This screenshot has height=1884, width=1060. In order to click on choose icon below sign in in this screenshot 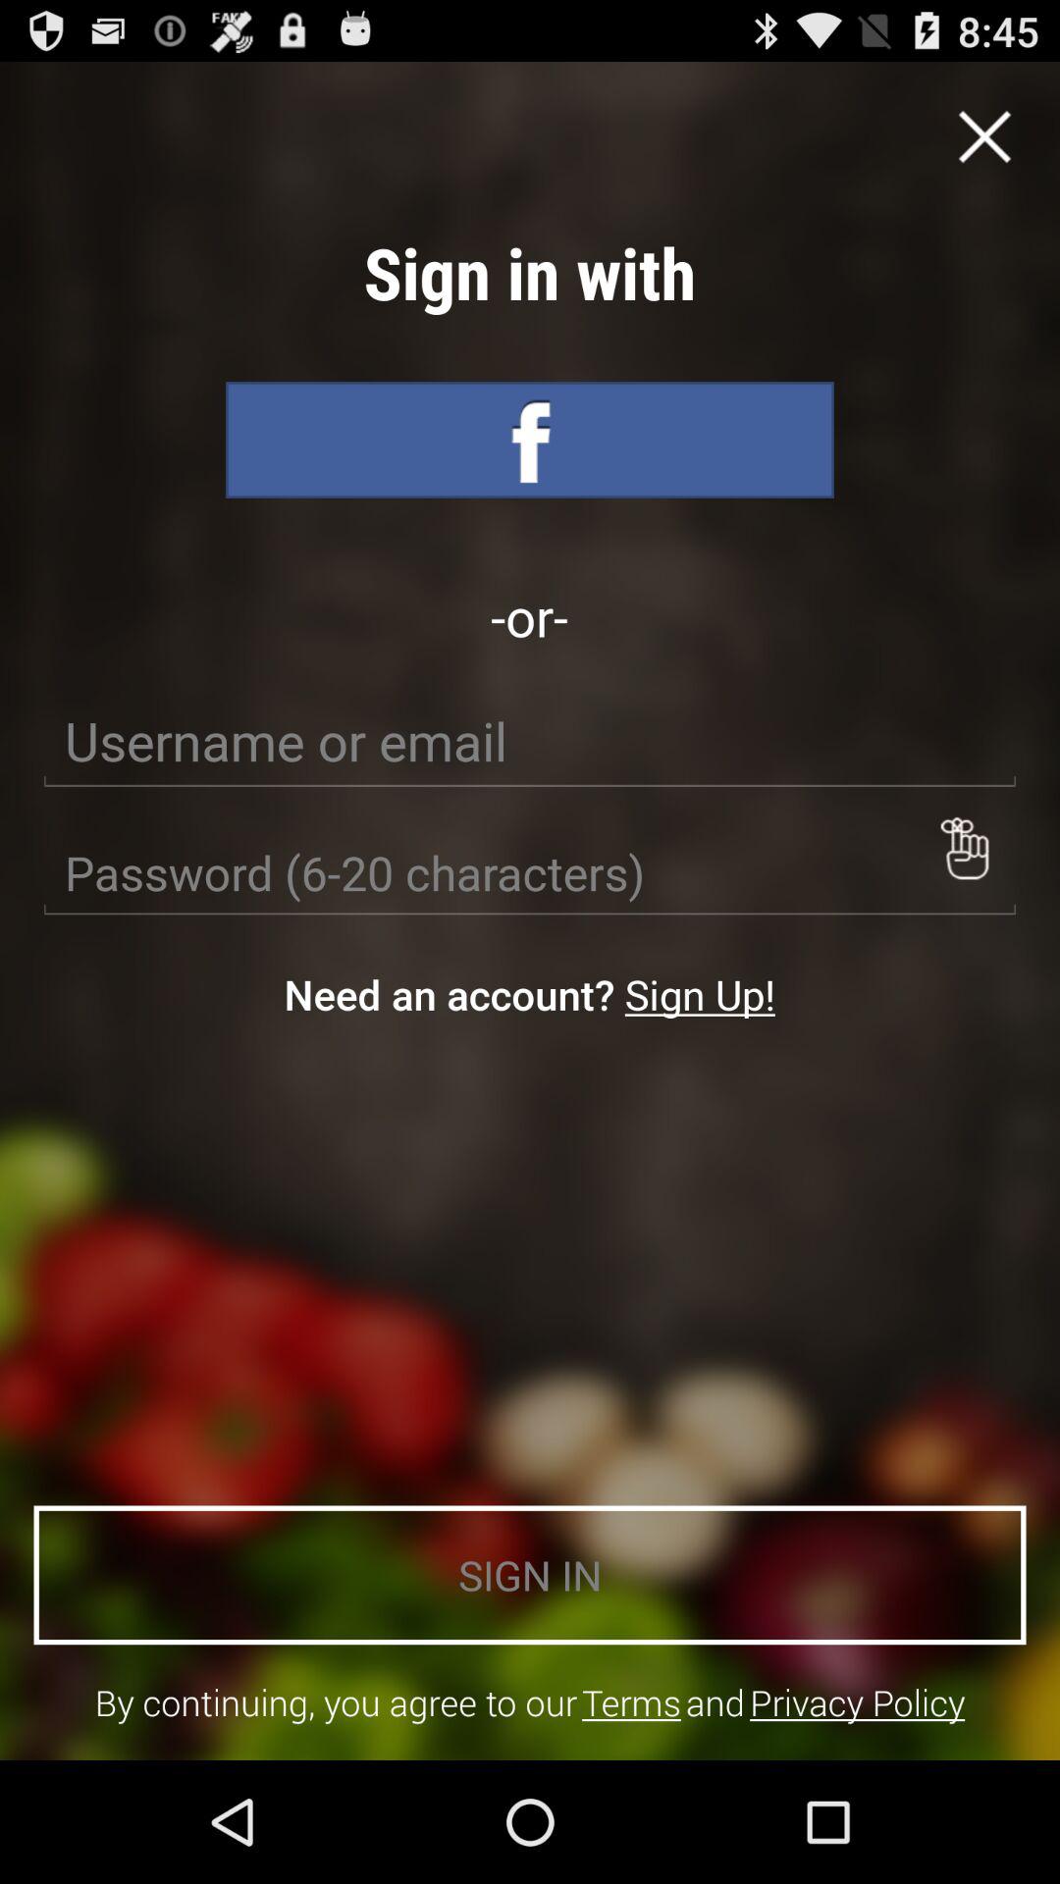, I will do `click(631, 1701)`.